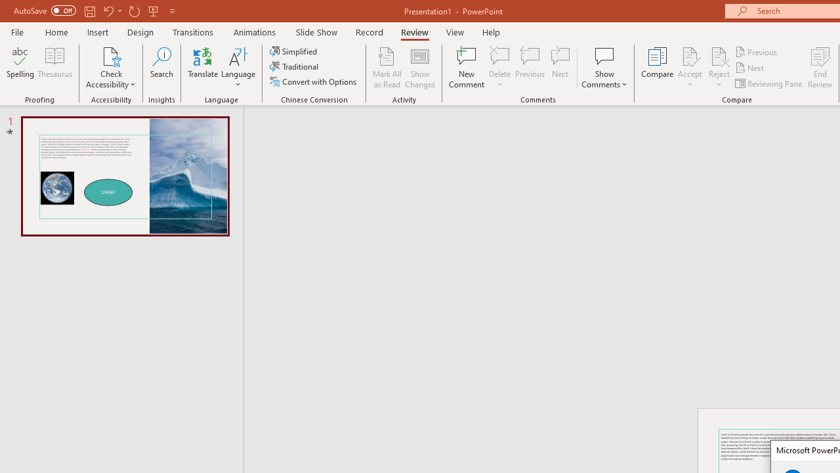 This screenshot has height=473, width=840. I want to click on Reject, so click(719, 67).